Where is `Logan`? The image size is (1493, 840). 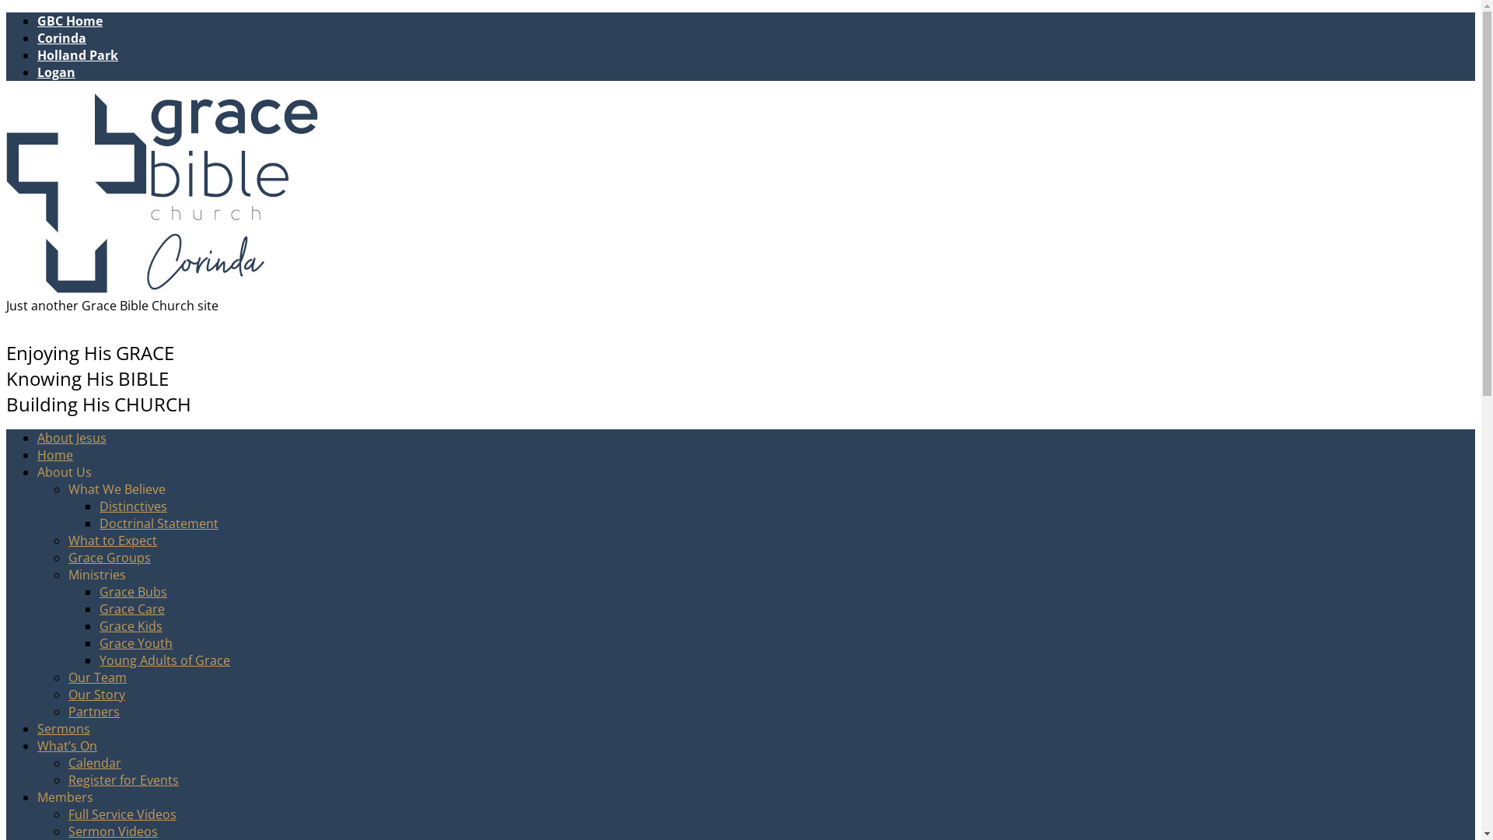 Logan is located at coordinates (56, 72).